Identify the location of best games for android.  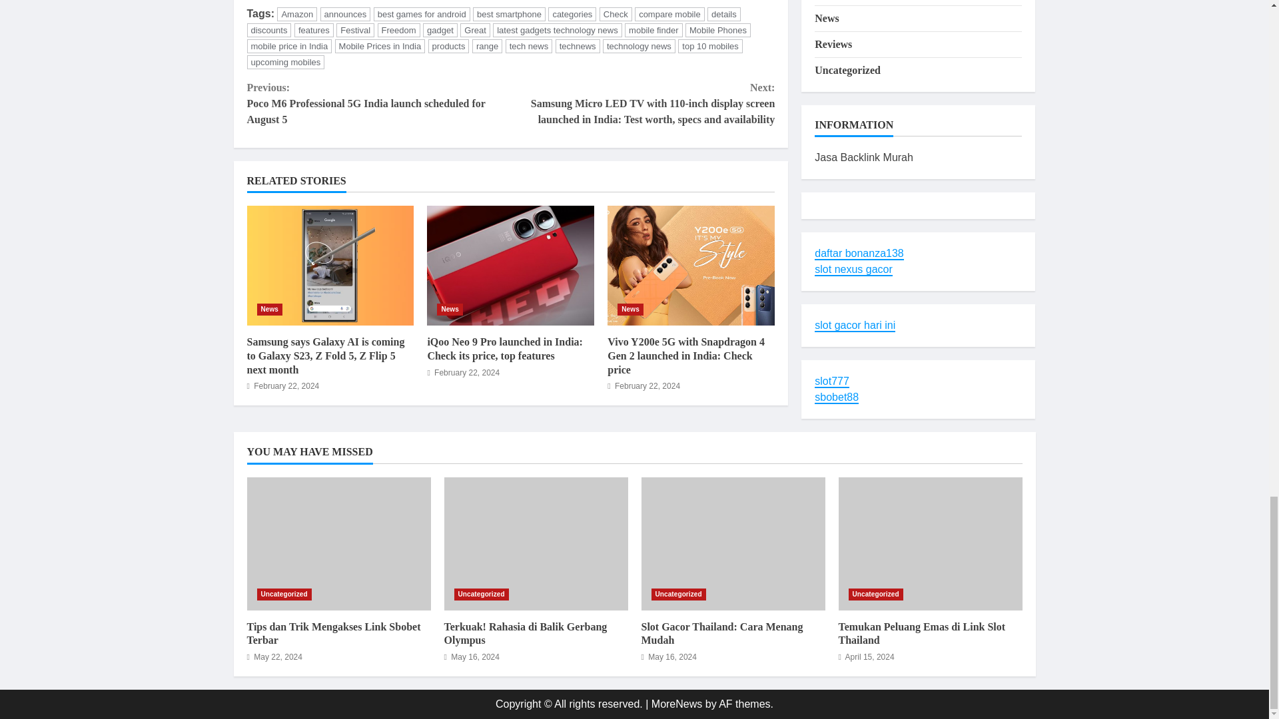
(422, 14).